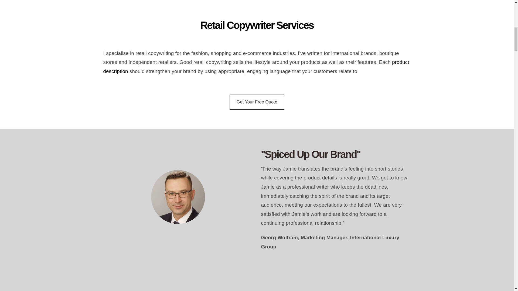 The width and height of the screenshot is (518, 291). I want to click on ''Spiced Up Our Brand'', so click(336, 155).